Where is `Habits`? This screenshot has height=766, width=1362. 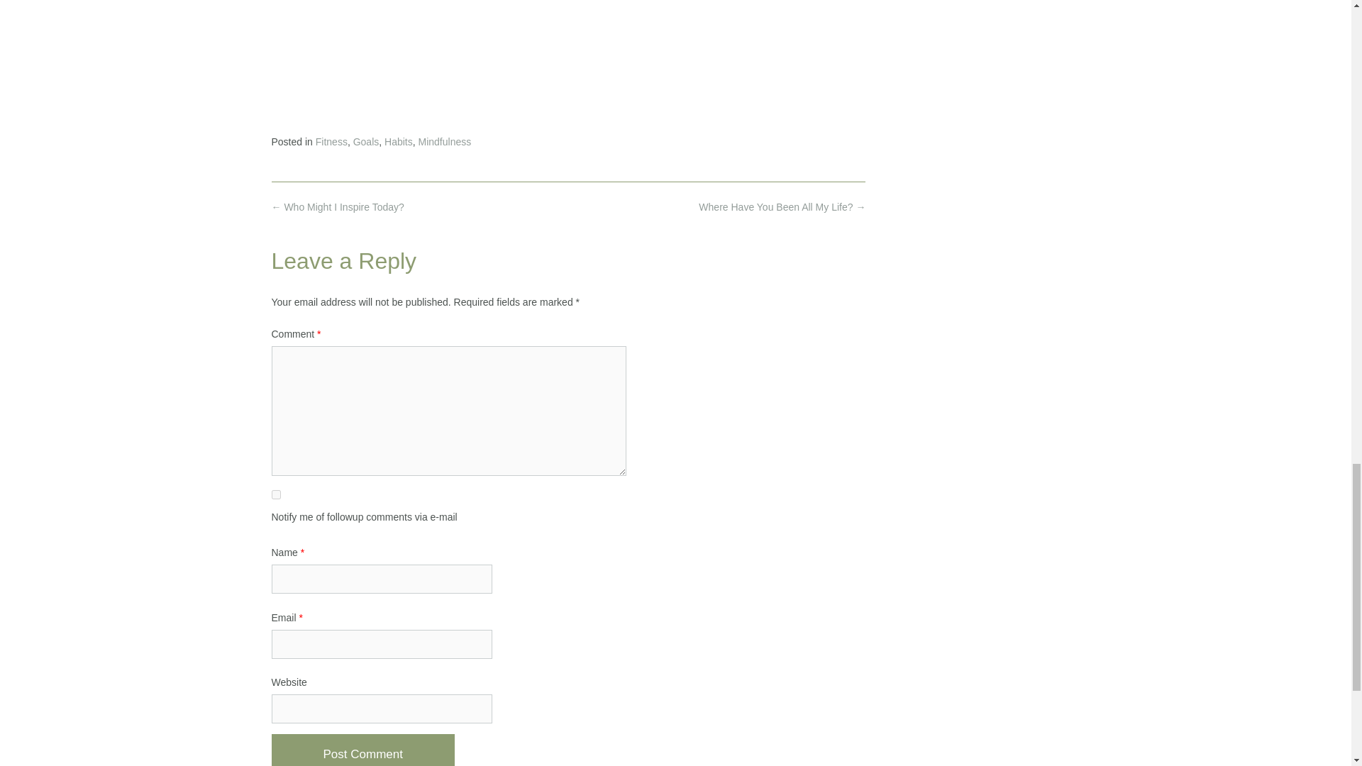
Habits is located at coordinates (398, 142).